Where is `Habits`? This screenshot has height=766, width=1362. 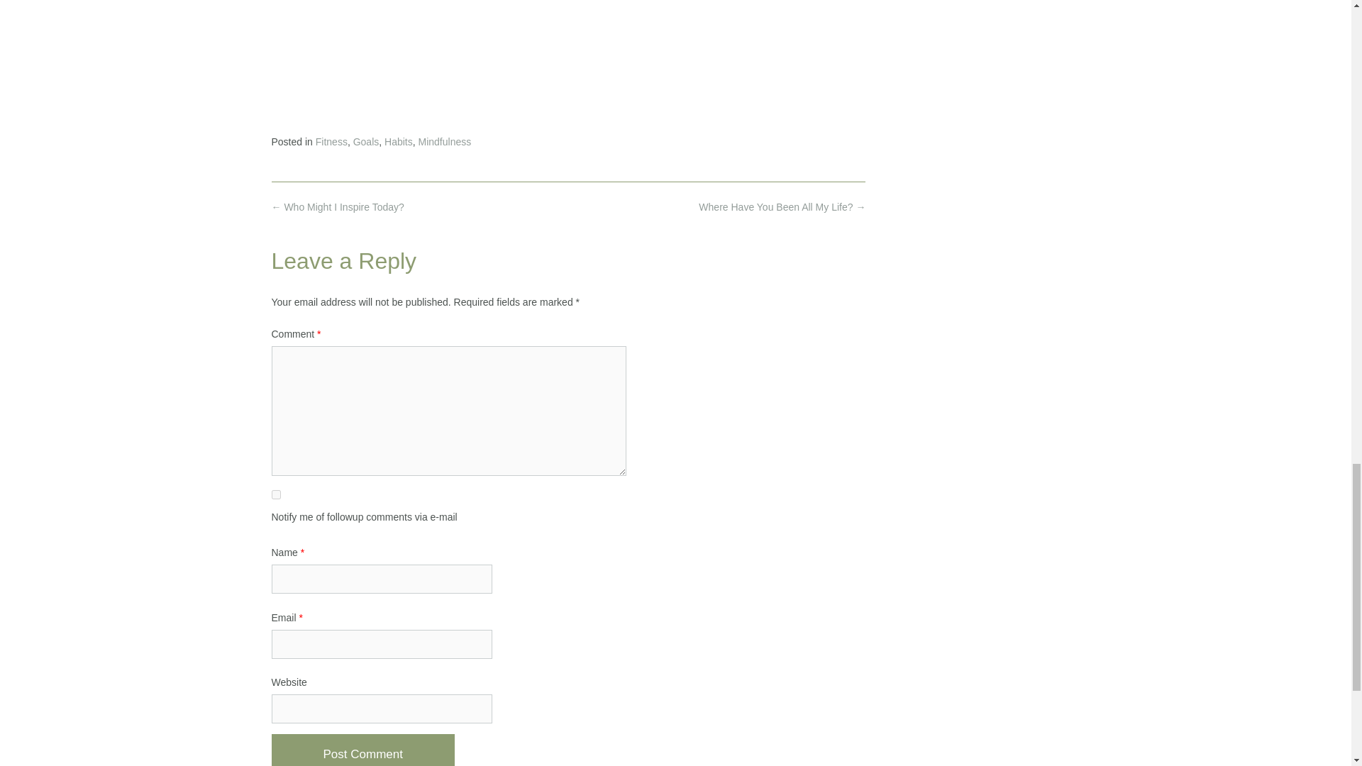
Habits is located at coordinates (398, 142).